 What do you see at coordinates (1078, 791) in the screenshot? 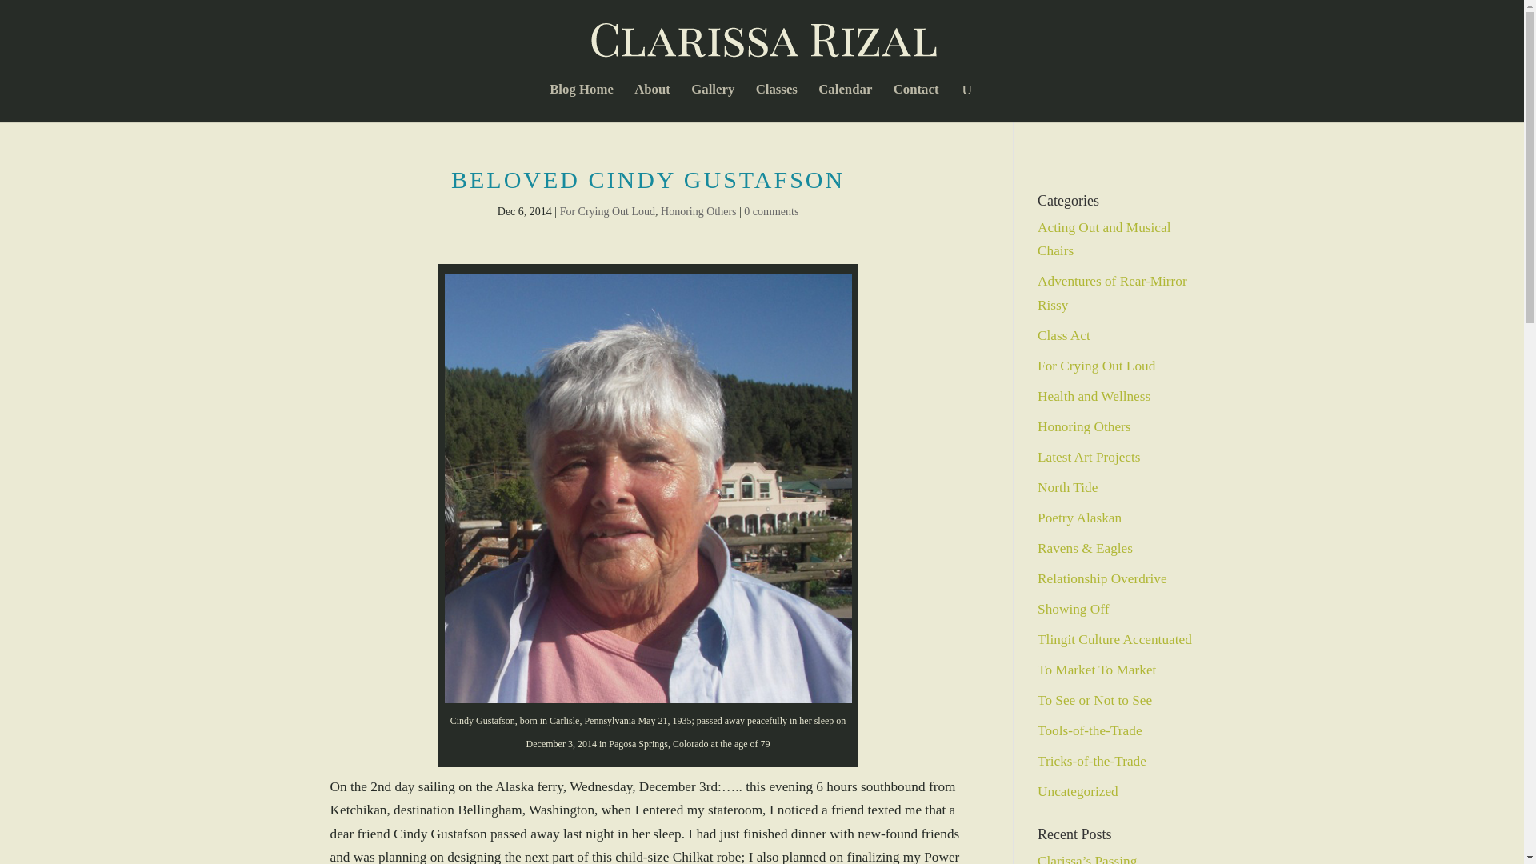
I see `Uncategorized` at bounding box center [1078, 791].